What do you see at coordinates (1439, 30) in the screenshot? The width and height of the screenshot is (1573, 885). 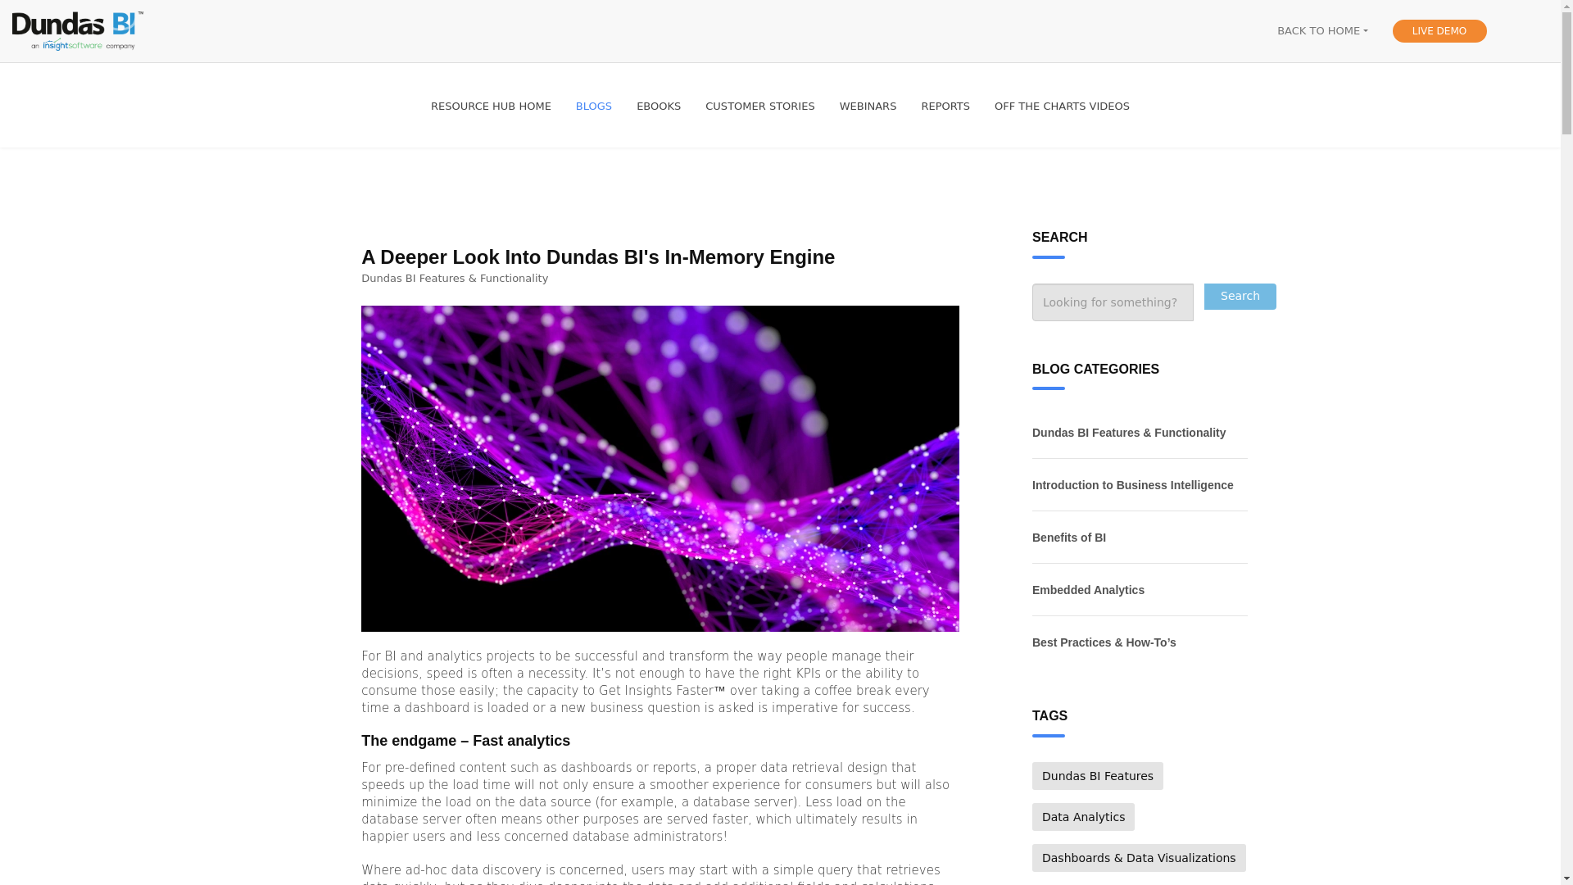 I see `LIVE DEMO` at bounding box center [1439, 30].